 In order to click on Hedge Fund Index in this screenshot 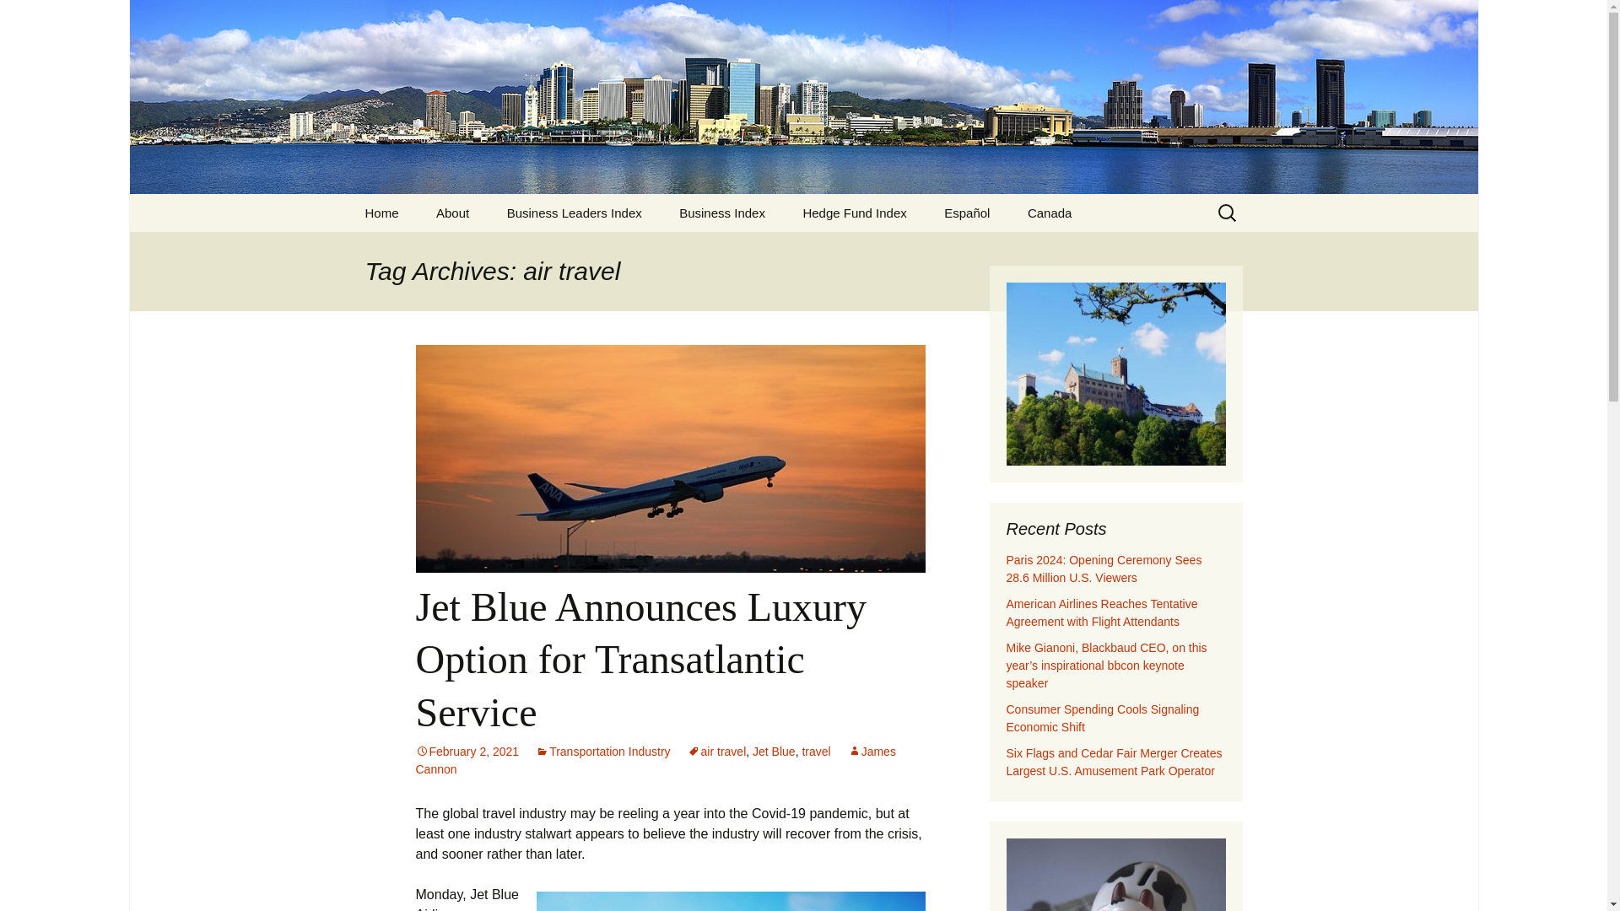, I will do `click(854, 213)`.